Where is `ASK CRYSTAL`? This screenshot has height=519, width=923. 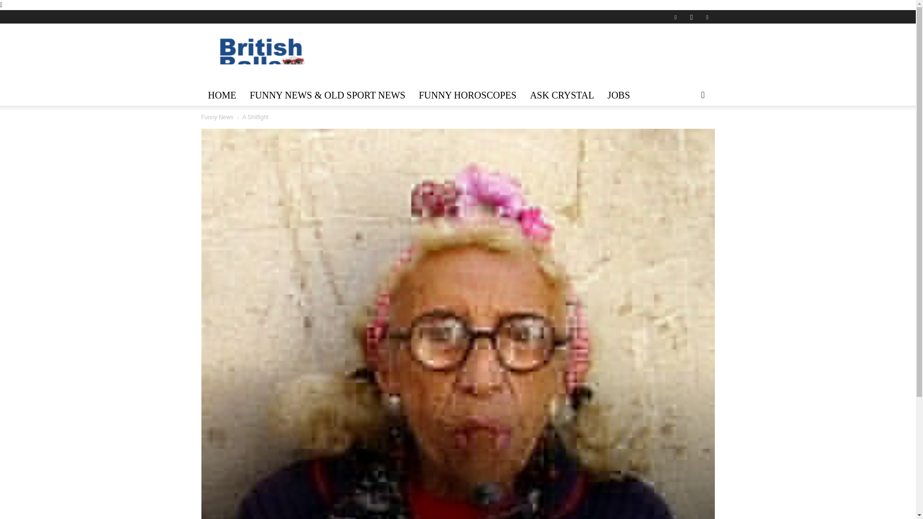 ASK CRYSTAL is located at coordinates (561, 95).